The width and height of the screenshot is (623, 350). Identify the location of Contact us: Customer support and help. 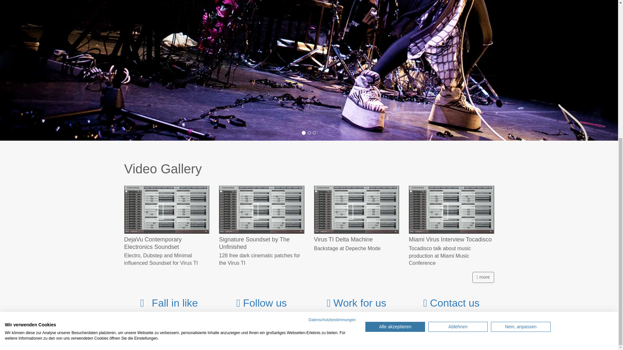
(451, 303).